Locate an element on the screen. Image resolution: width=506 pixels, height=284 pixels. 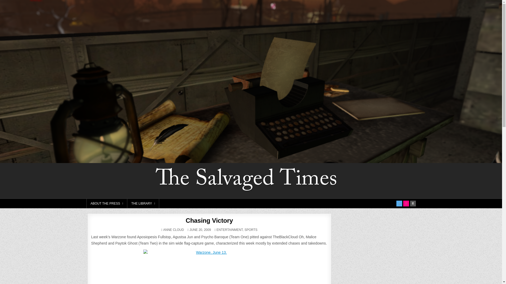
Warzone, June 13. is located at coordinates (209, 267).